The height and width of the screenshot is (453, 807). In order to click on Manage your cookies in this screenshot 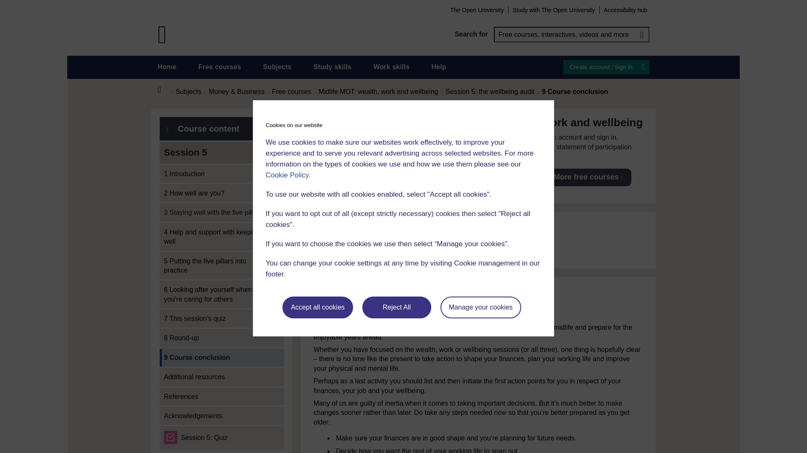, I will do `click(481, 307)`.